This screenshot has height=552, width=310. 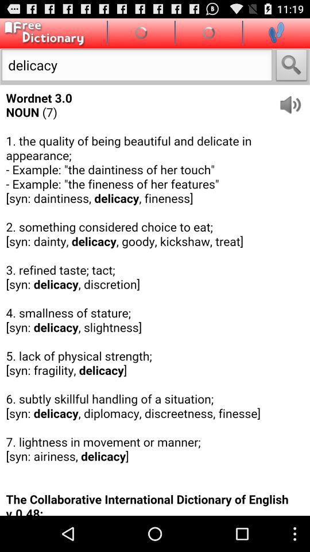 What do you see at coordinates (294, 100) in the screenshot?
I see `hear word spoken` at bounding box center [294, 100].